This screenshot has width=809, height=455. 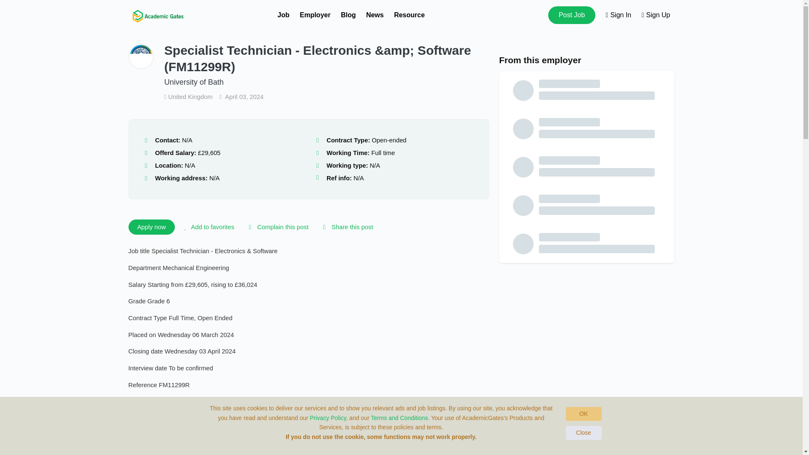 I want to click on Share this post, so click(x=346, y=227).